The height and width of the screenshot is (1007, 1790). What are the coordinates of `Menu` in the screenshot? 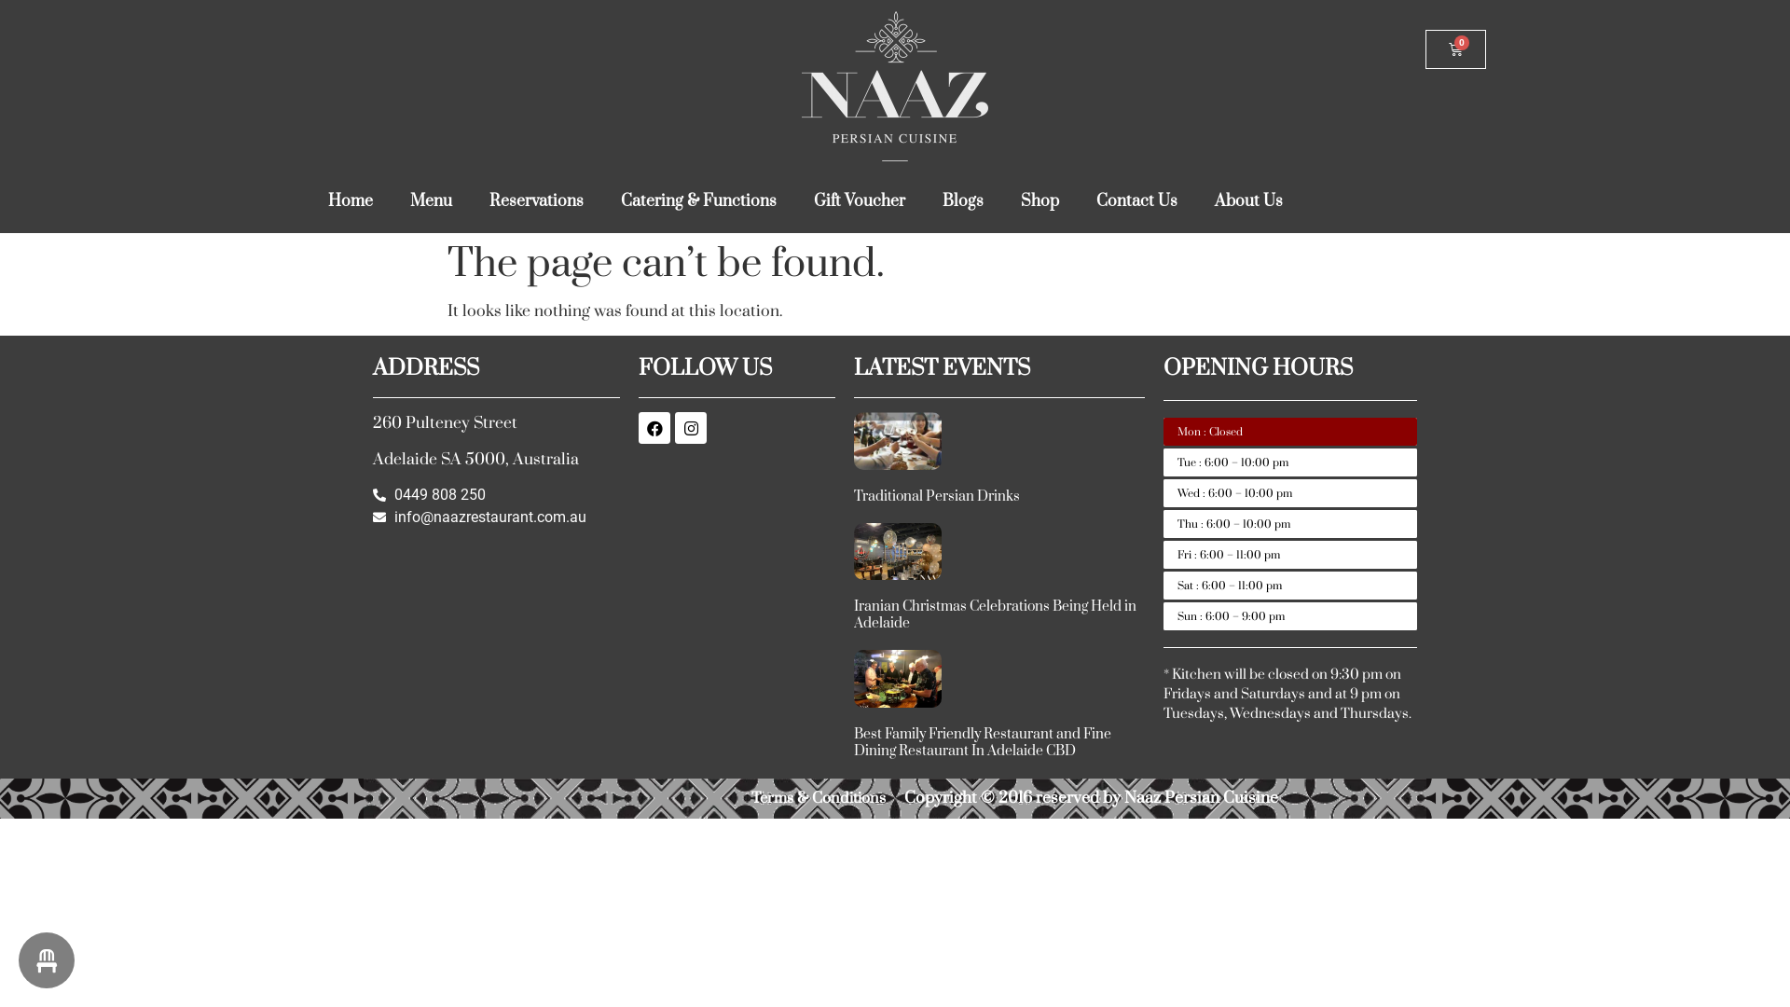 It's located at (431, 200).